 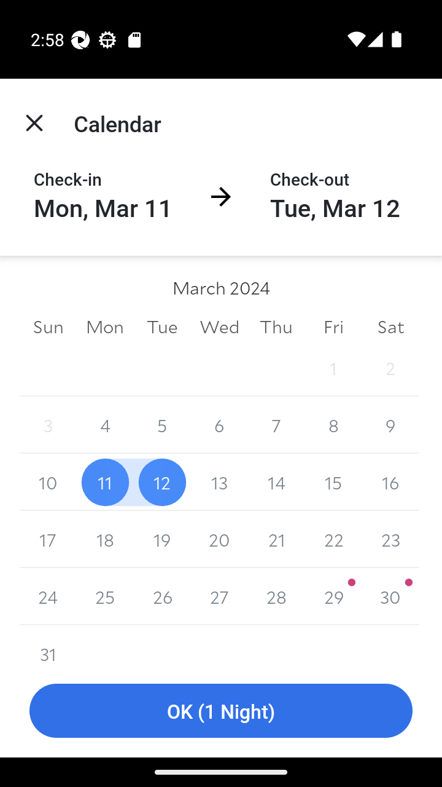 I want to click on 17 17 March 2024, so click(x=48, y=539).